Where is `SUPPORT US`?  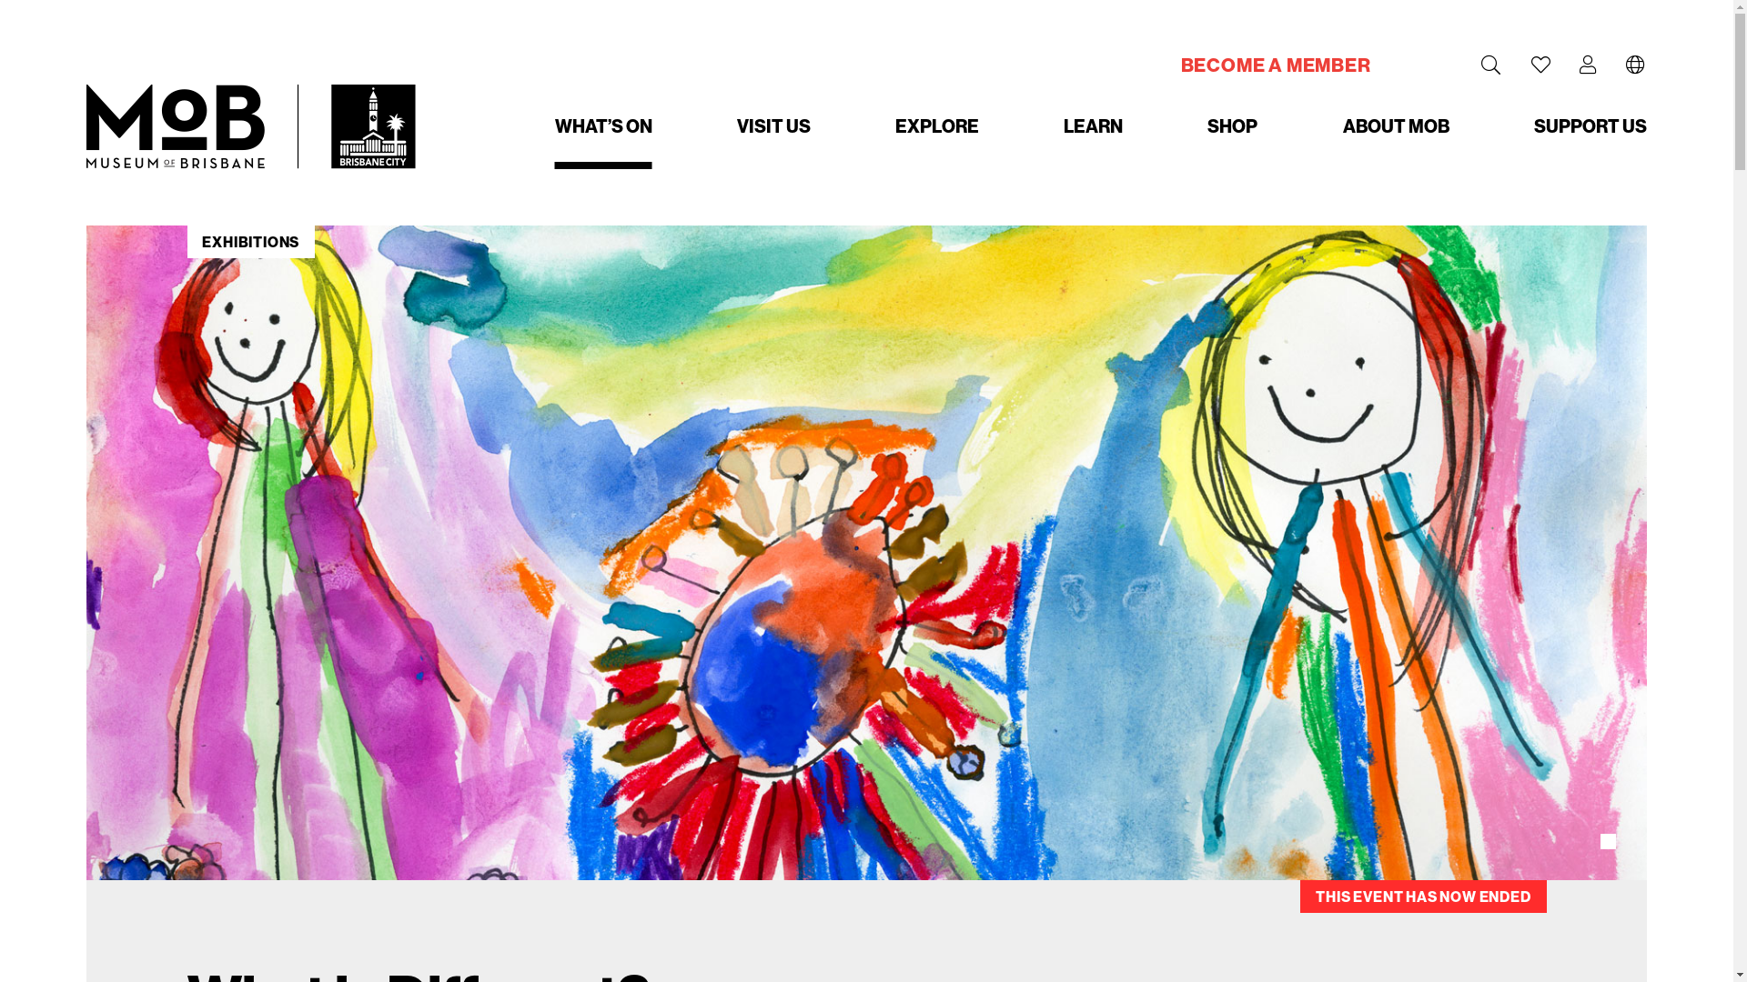
SUPPORT US is located at coordinates (1590, 125).